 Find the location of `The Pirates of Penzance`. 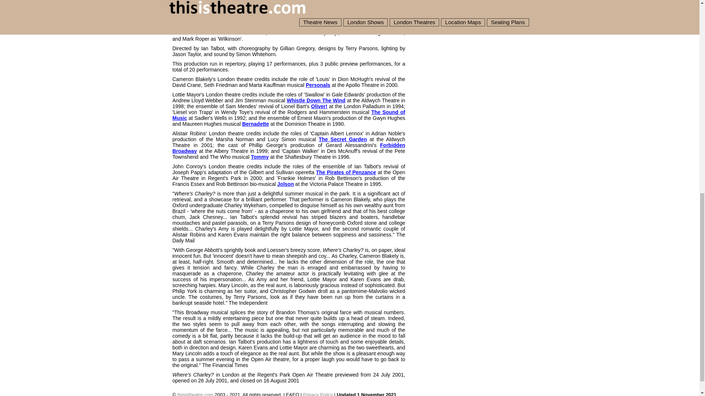

The Pirates of Penzance is located at coordinates (346, 172).